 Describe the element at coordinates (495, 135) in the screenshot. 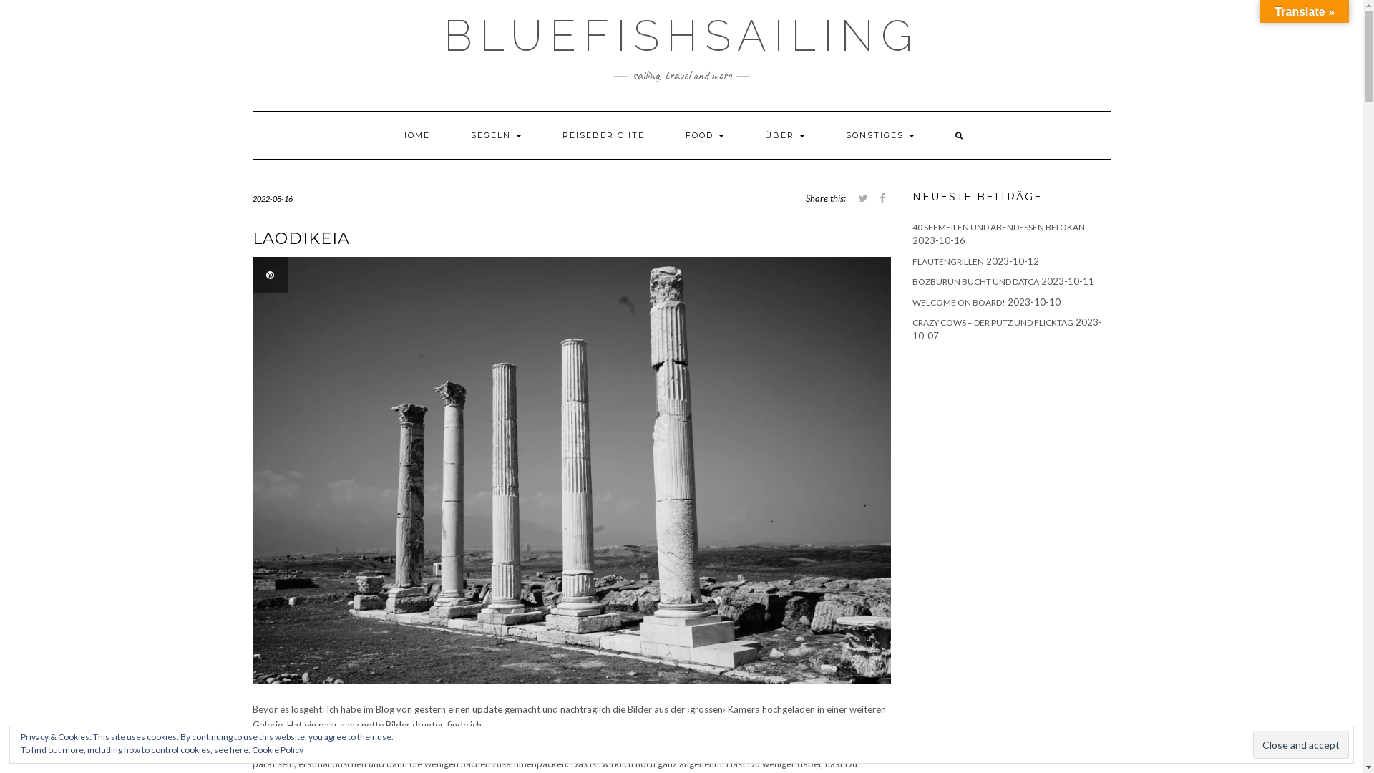

I see `SEGELN` at that location.